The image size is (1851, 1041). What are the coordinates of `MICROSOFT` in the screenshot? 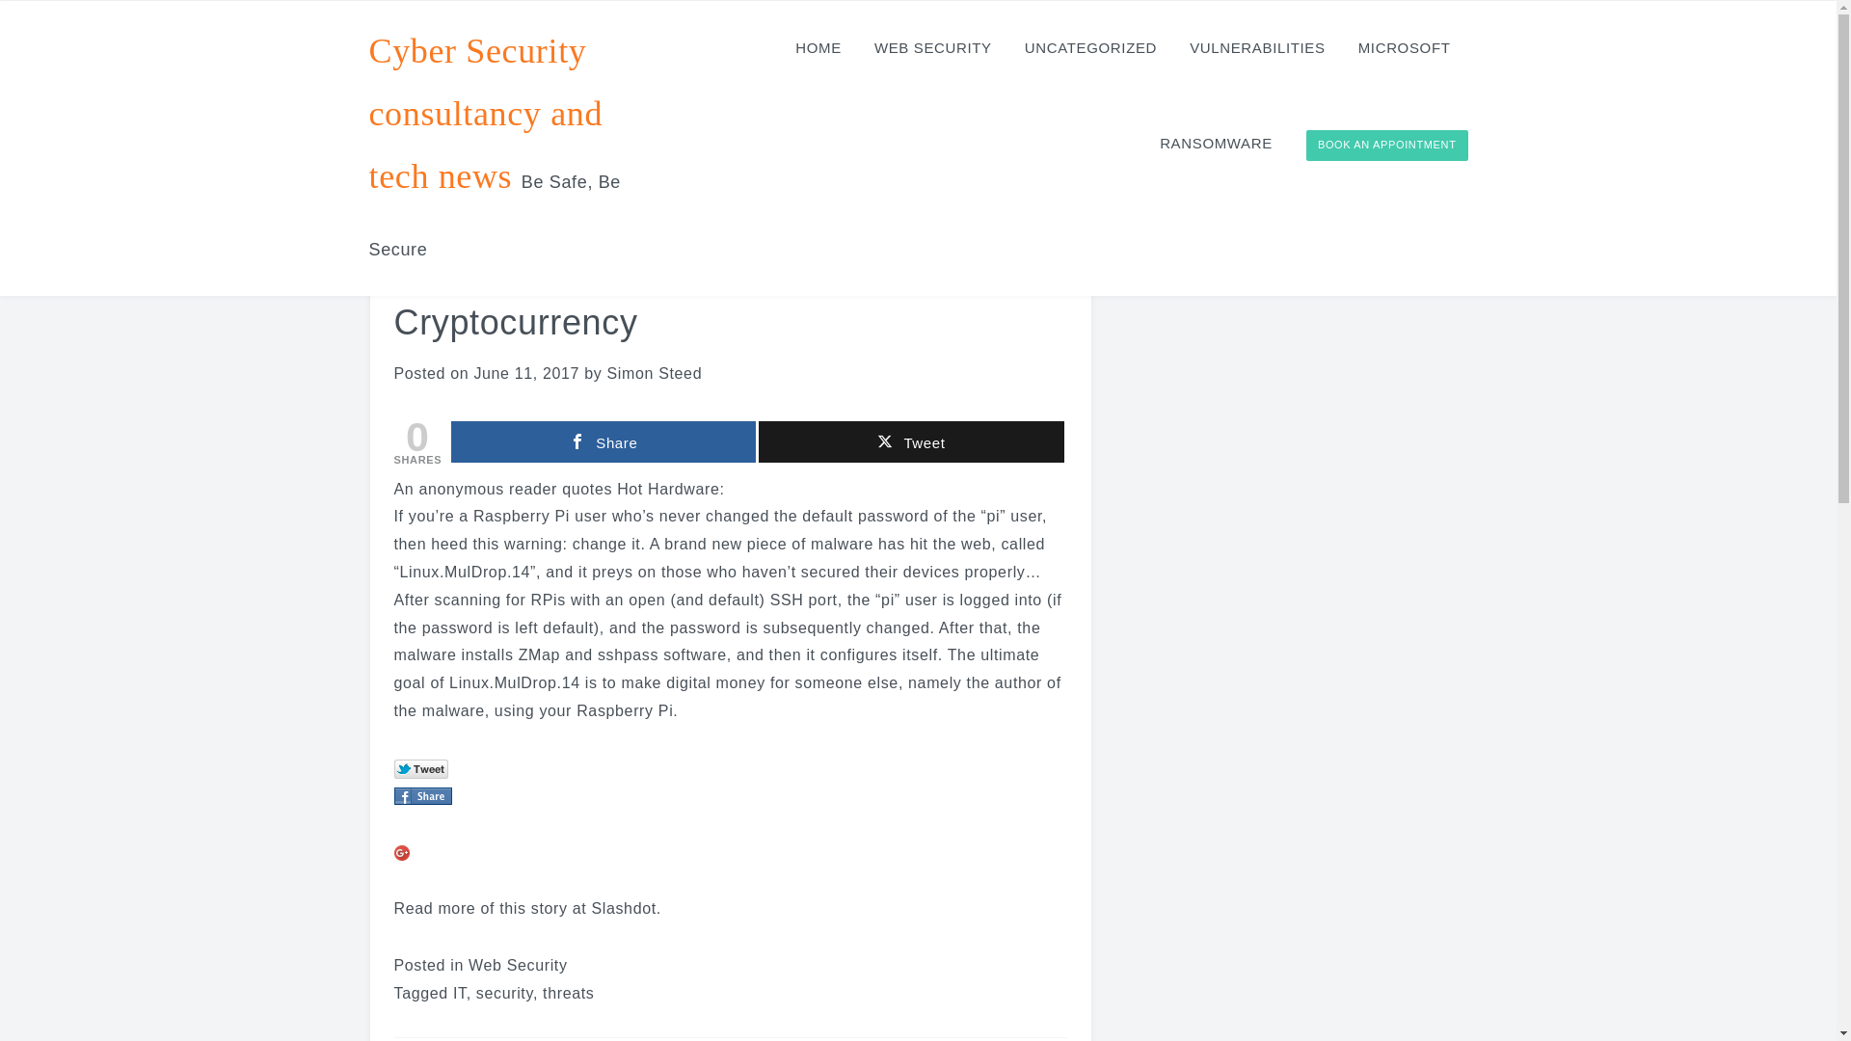 It's located at (1404, 48).